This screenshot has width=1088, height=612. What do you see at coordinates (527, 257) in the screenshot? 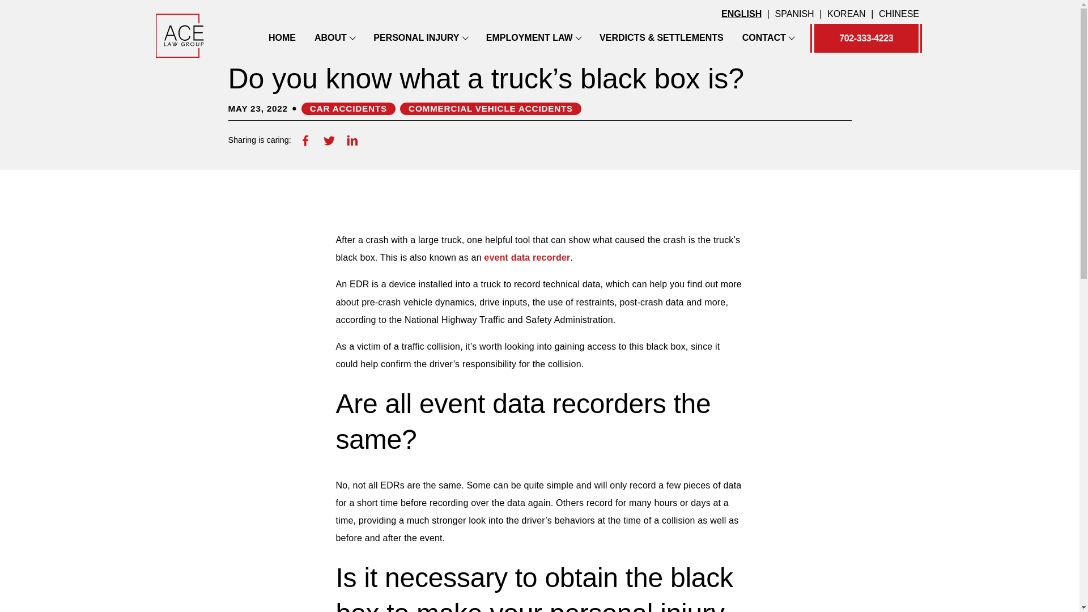
I see `event data recorder` at bounding box center [527, 257].